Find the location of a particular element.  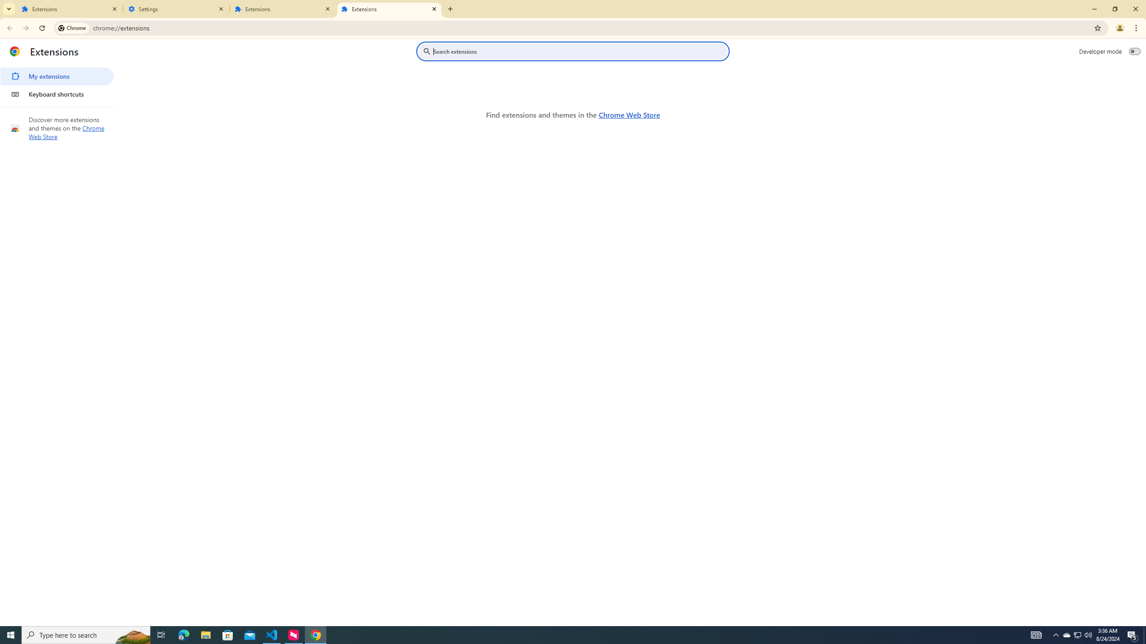

Chrome Web Store is located at coordinates (629, 114).